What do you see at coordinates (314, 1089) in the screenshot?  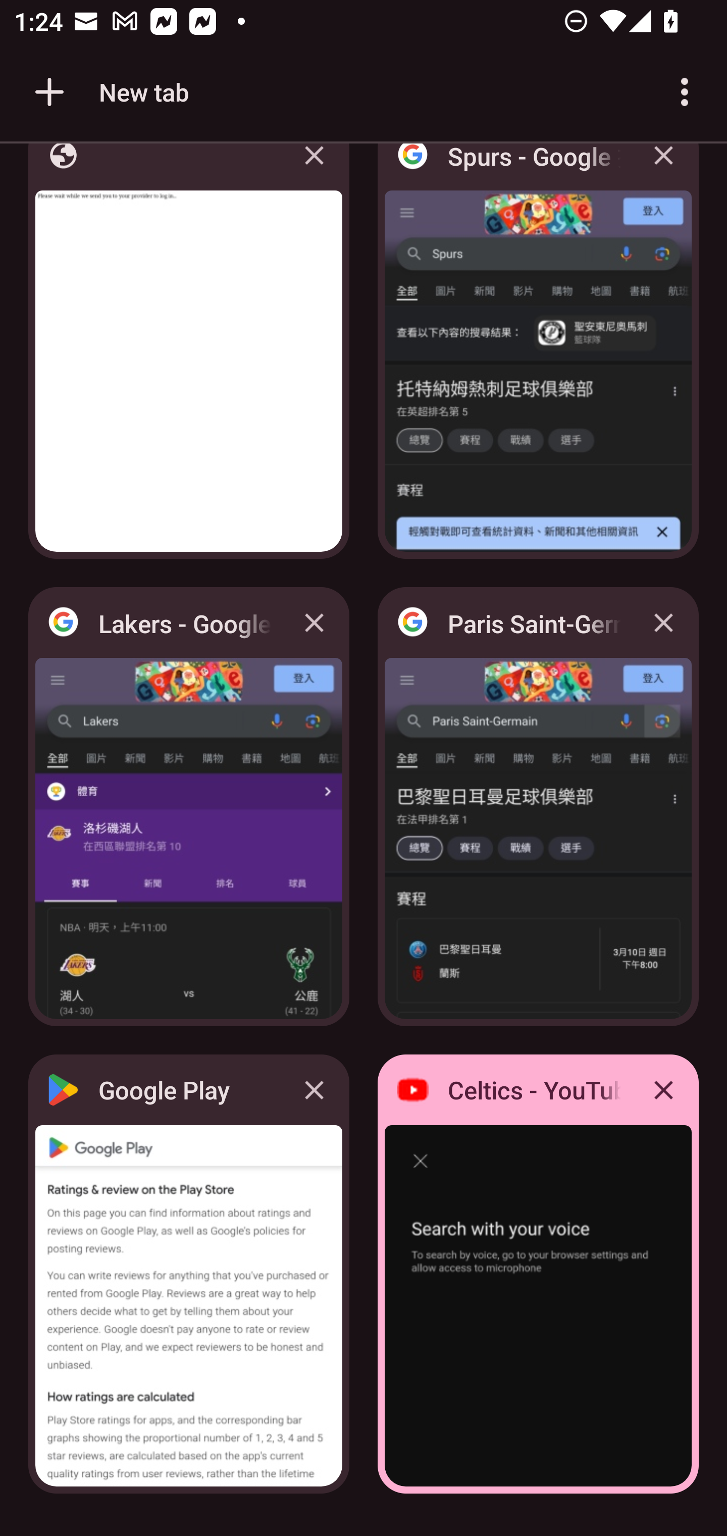 I see `Close Google Play tab` at bounding box center [314, 1089].